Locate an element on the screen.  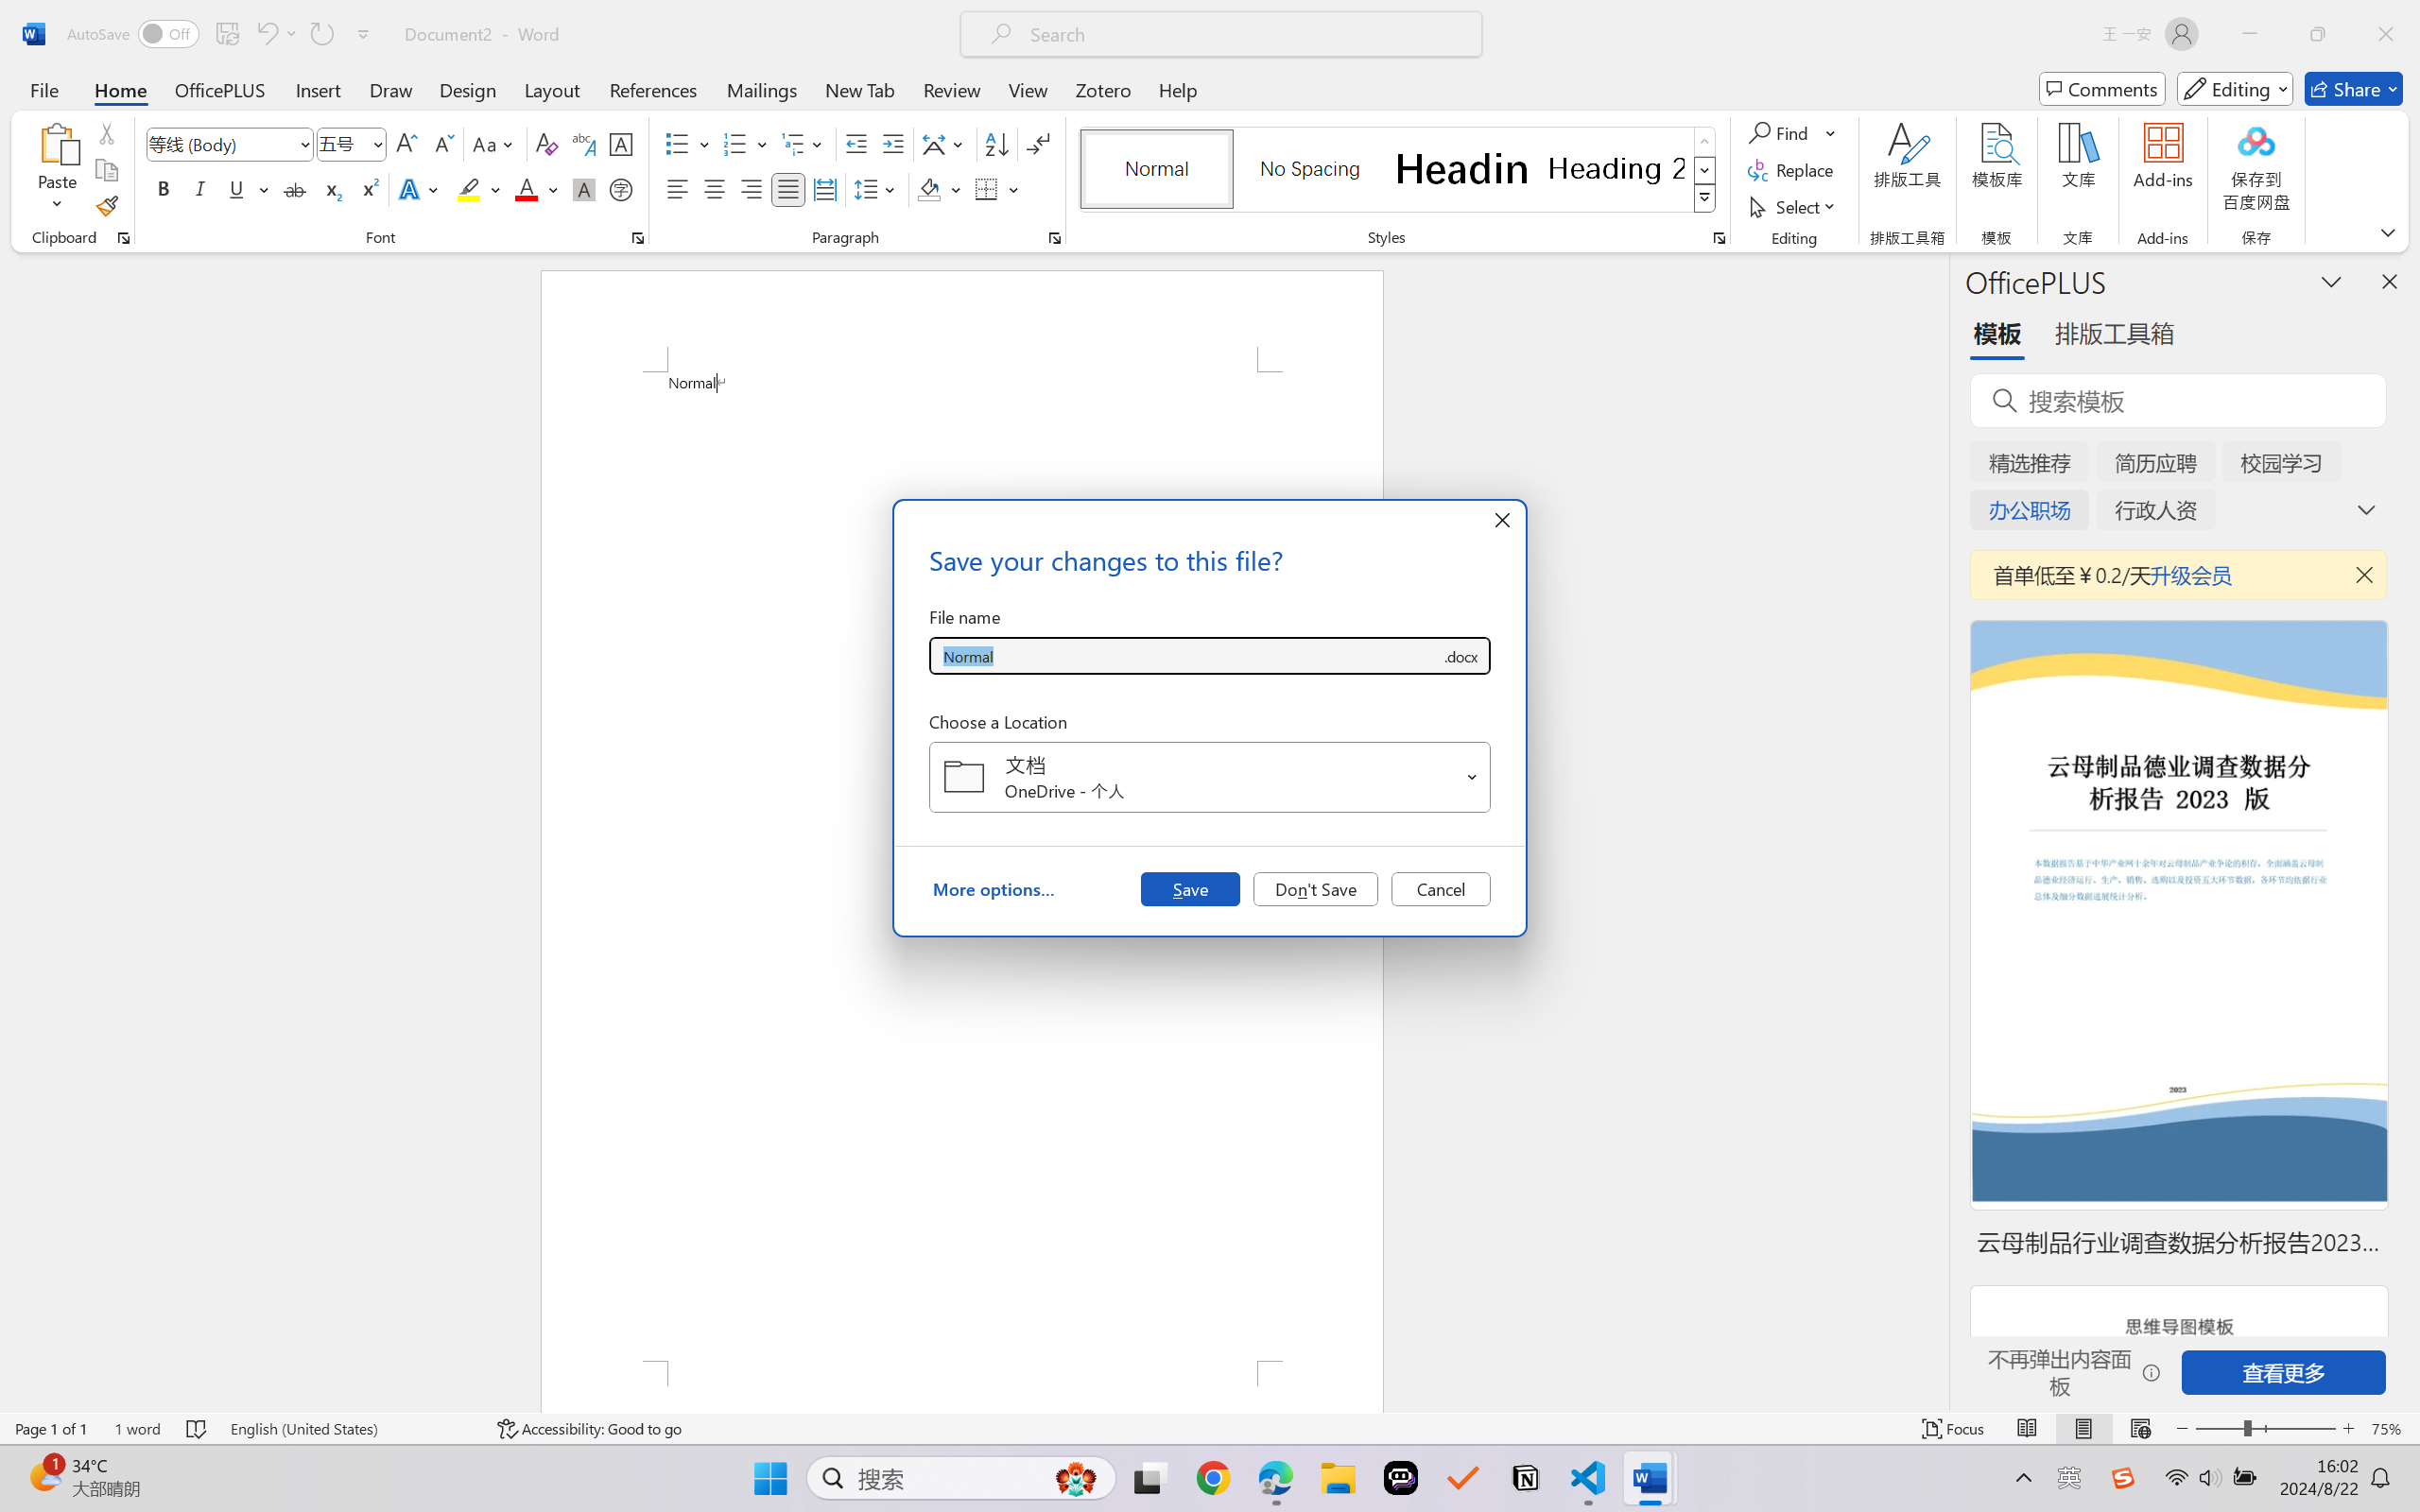
Strikethrough is located at coordinates (295, 189).